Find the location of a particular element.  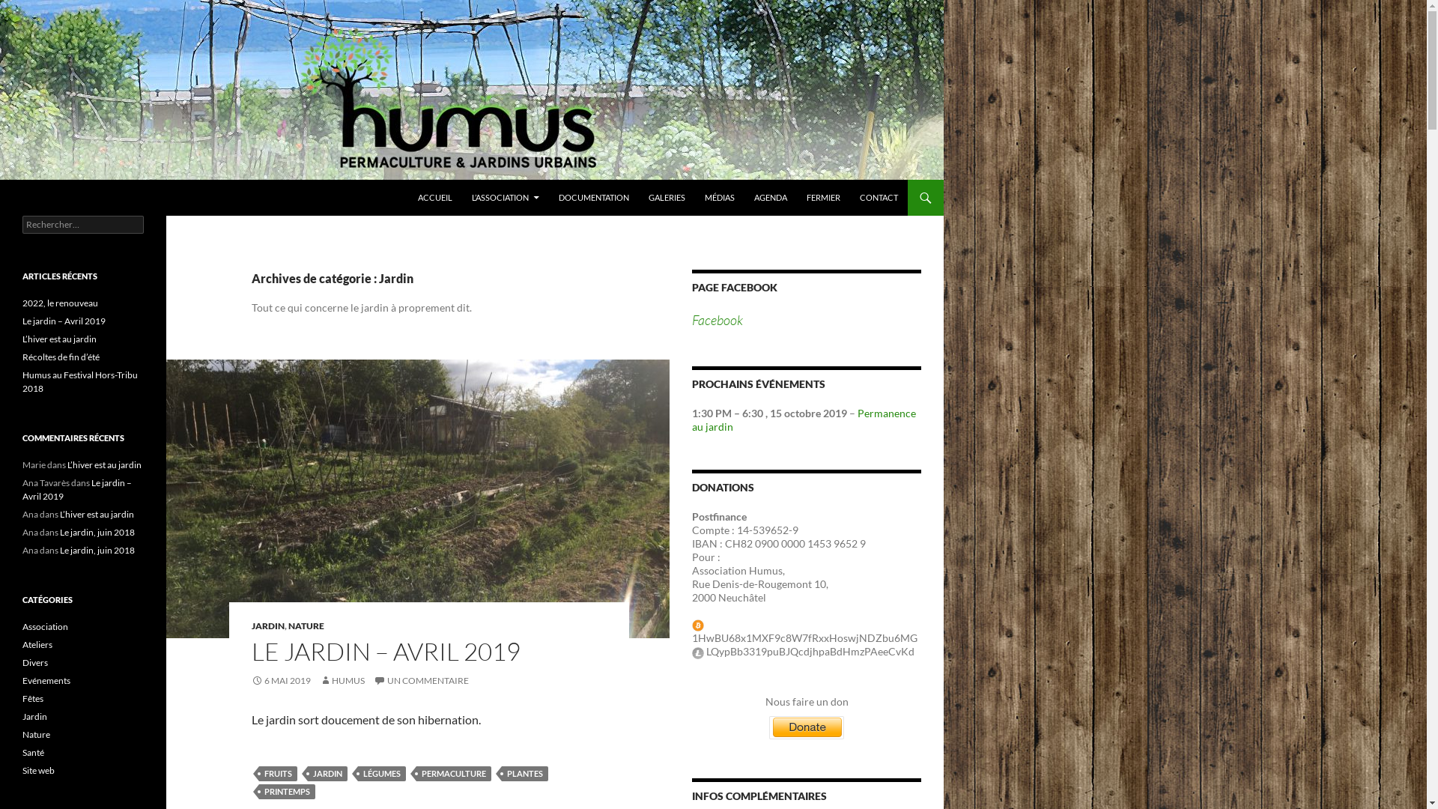

Site web is located at coordinates (39, 770).